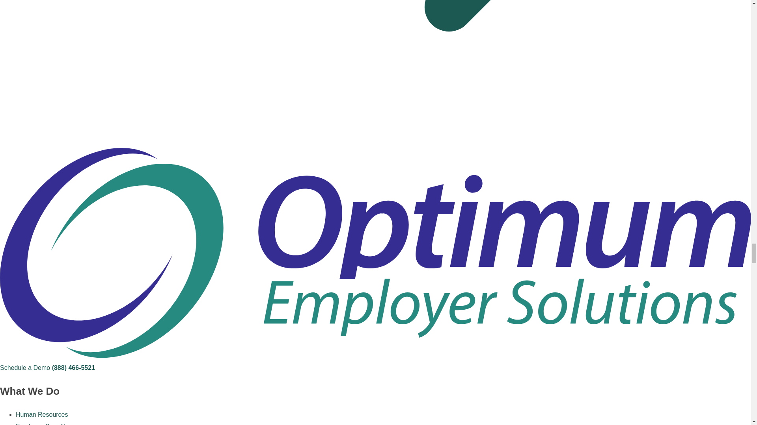 This screenshot has height=425, width=757. Describe the element at coordinates (42, 414) in the screenshot. I see `Human Resources` at that location.